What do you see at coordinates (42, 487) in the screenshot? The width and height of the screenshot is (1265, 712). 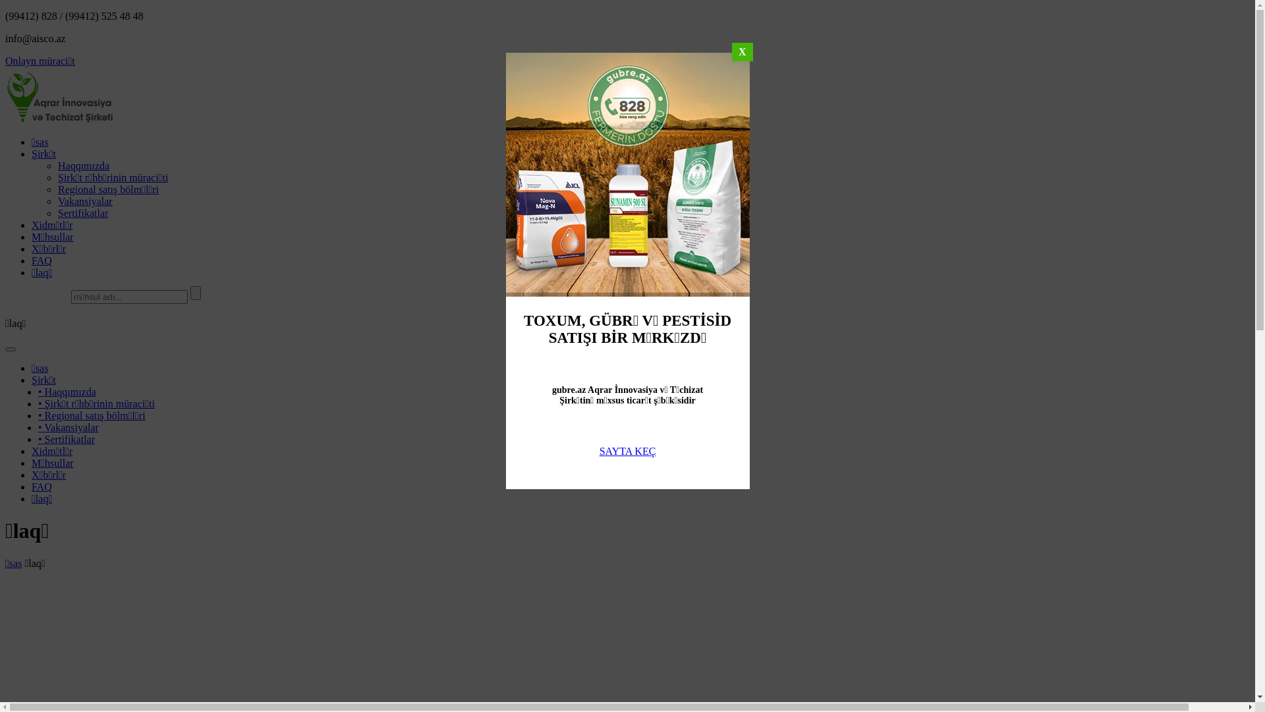 I see `FAQ` at bounding box center [42, 487].